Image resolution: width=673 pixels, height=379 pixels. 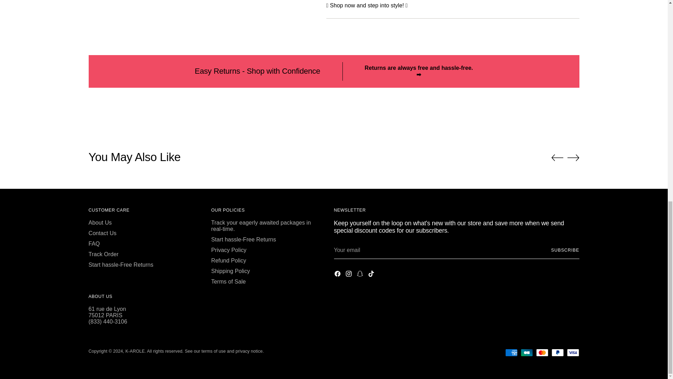 What do you see at coordinates (349, 274) in the screenshot?
I see `K-AROLE on Instagram` at bounding box center [349, 274].